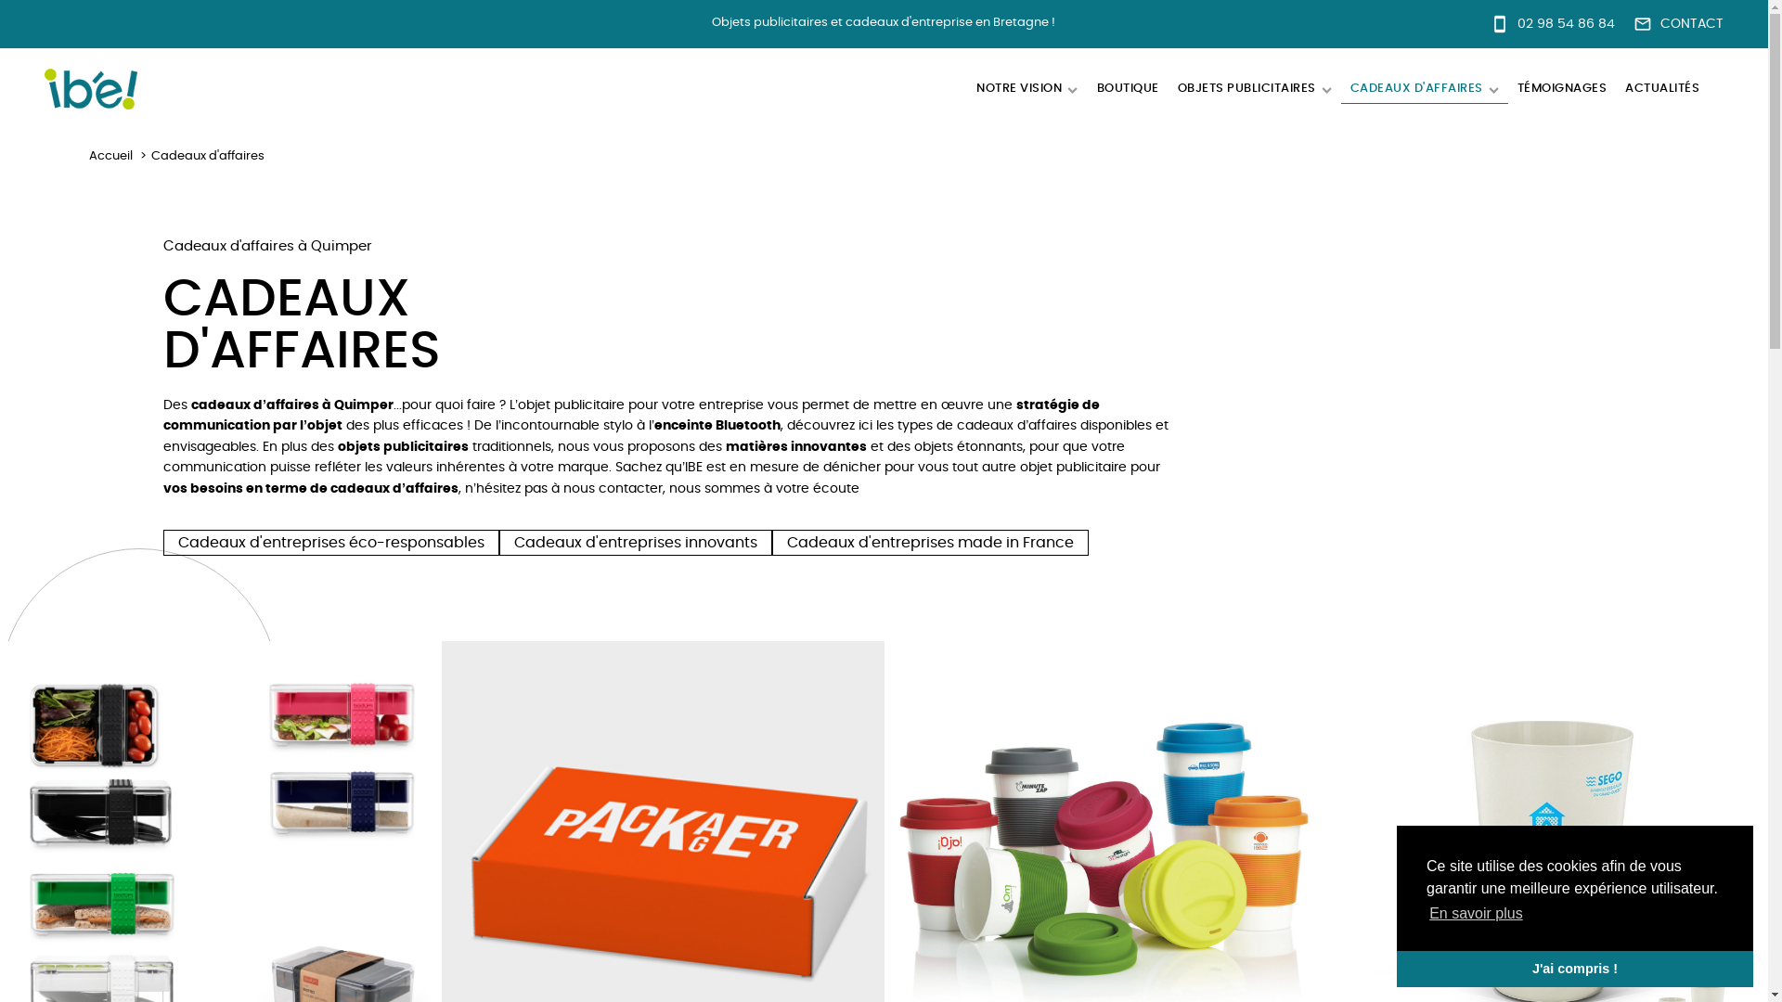  I want to click on mail_outline
CONTACT, so click(1678, 24).